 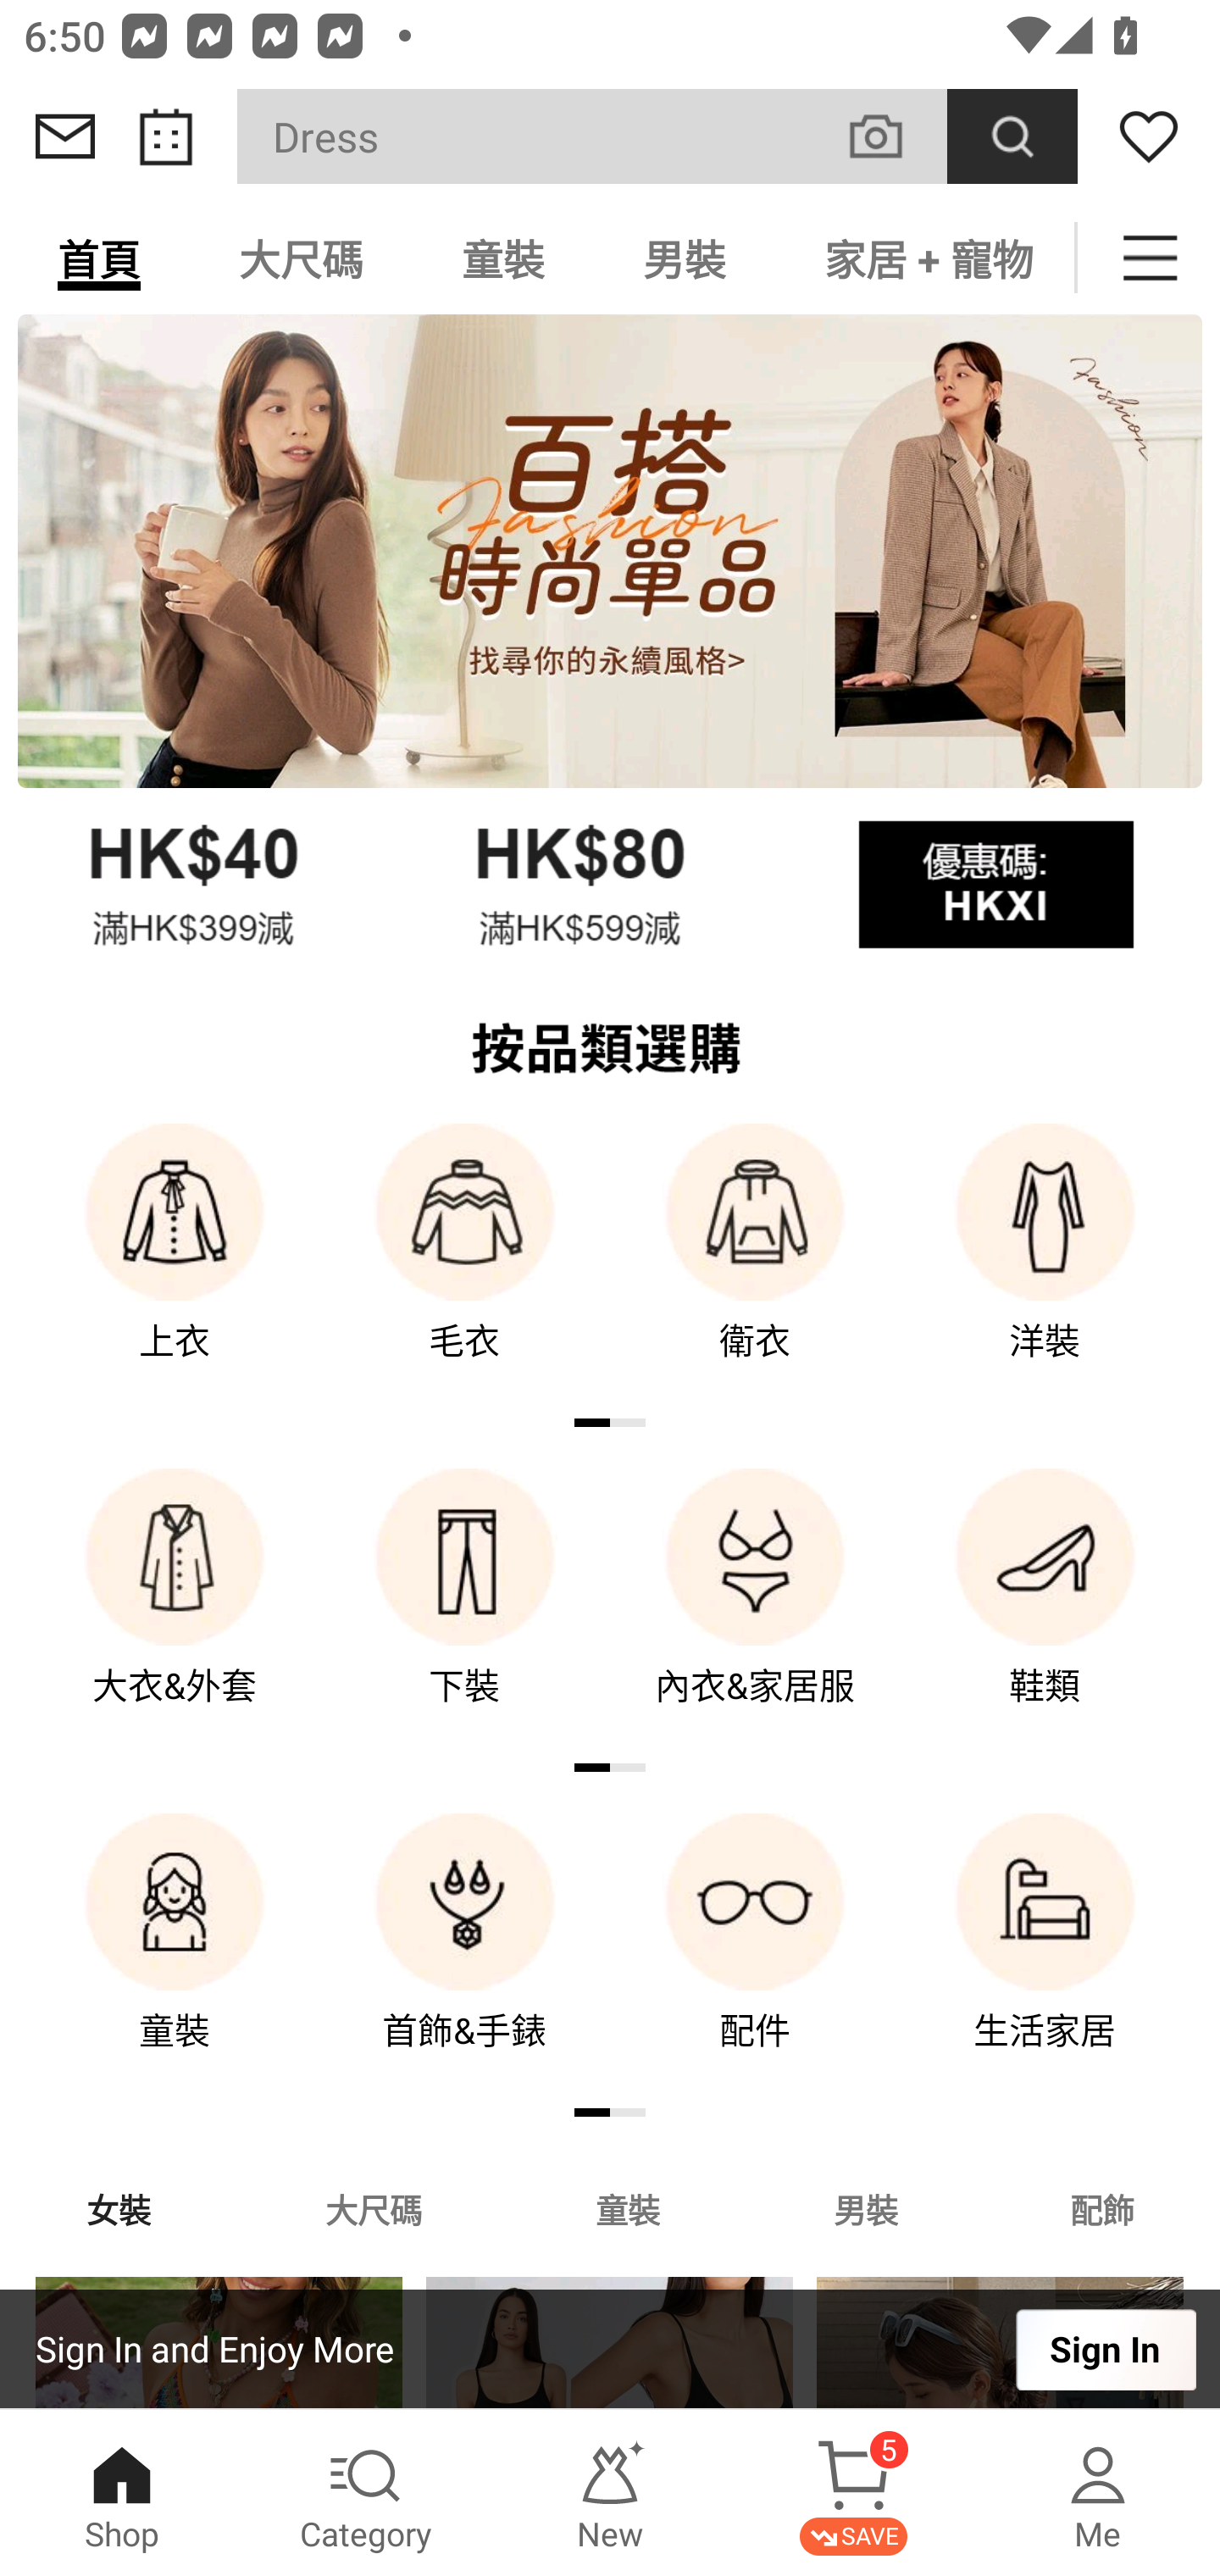 What do you see at coordinates (99, 258) in the screenshot?
I see `首頁` at bounding box center [99, 258].